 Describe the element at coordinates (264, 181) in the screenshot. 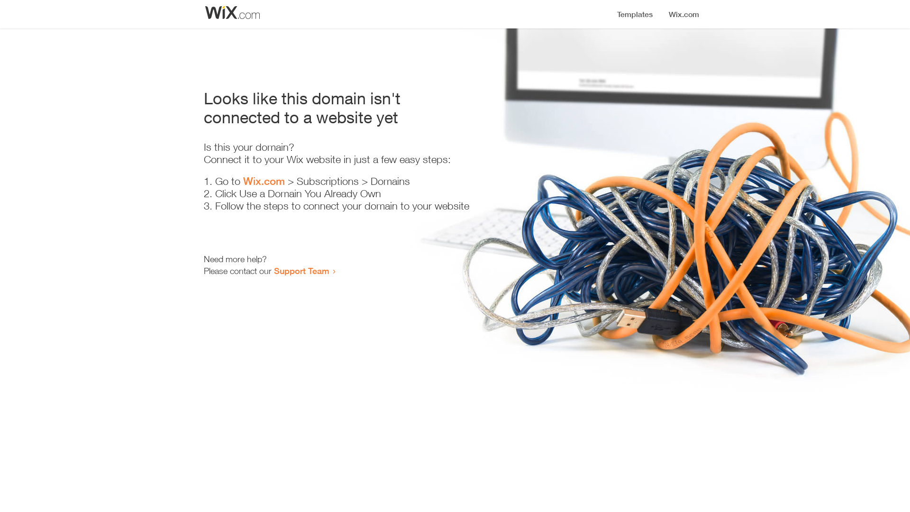

I see `Wix.com` at that location.